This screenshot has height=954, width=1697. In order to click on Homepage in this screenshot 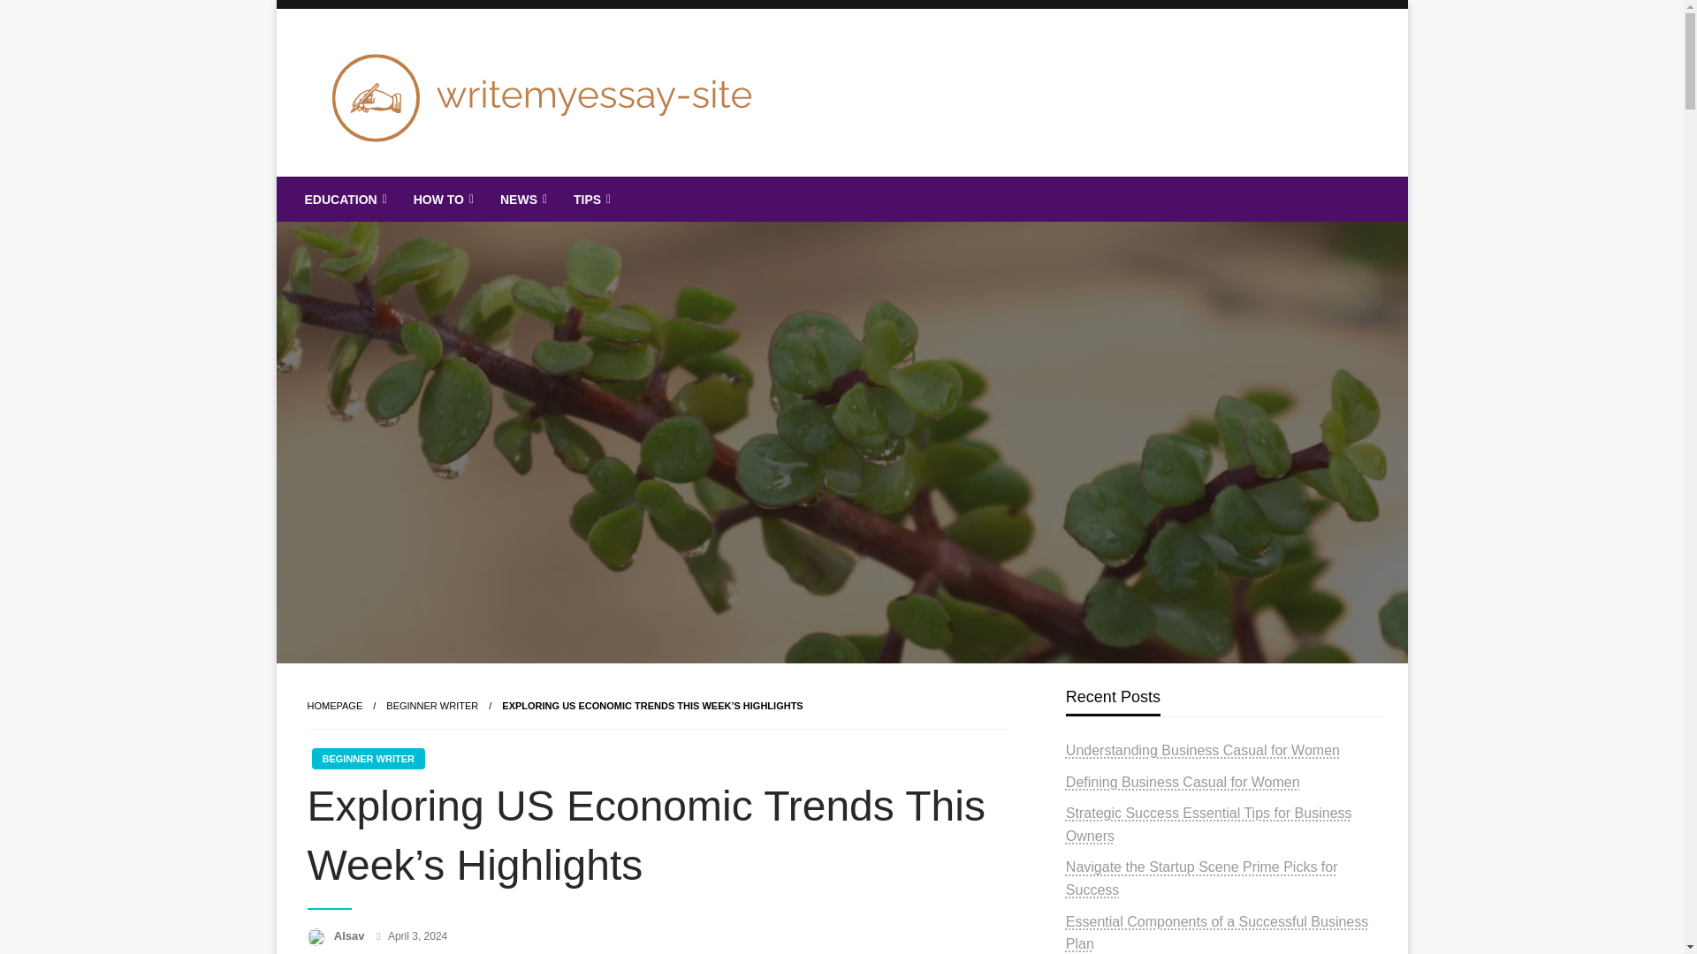, I will do `click(334, 705)`.